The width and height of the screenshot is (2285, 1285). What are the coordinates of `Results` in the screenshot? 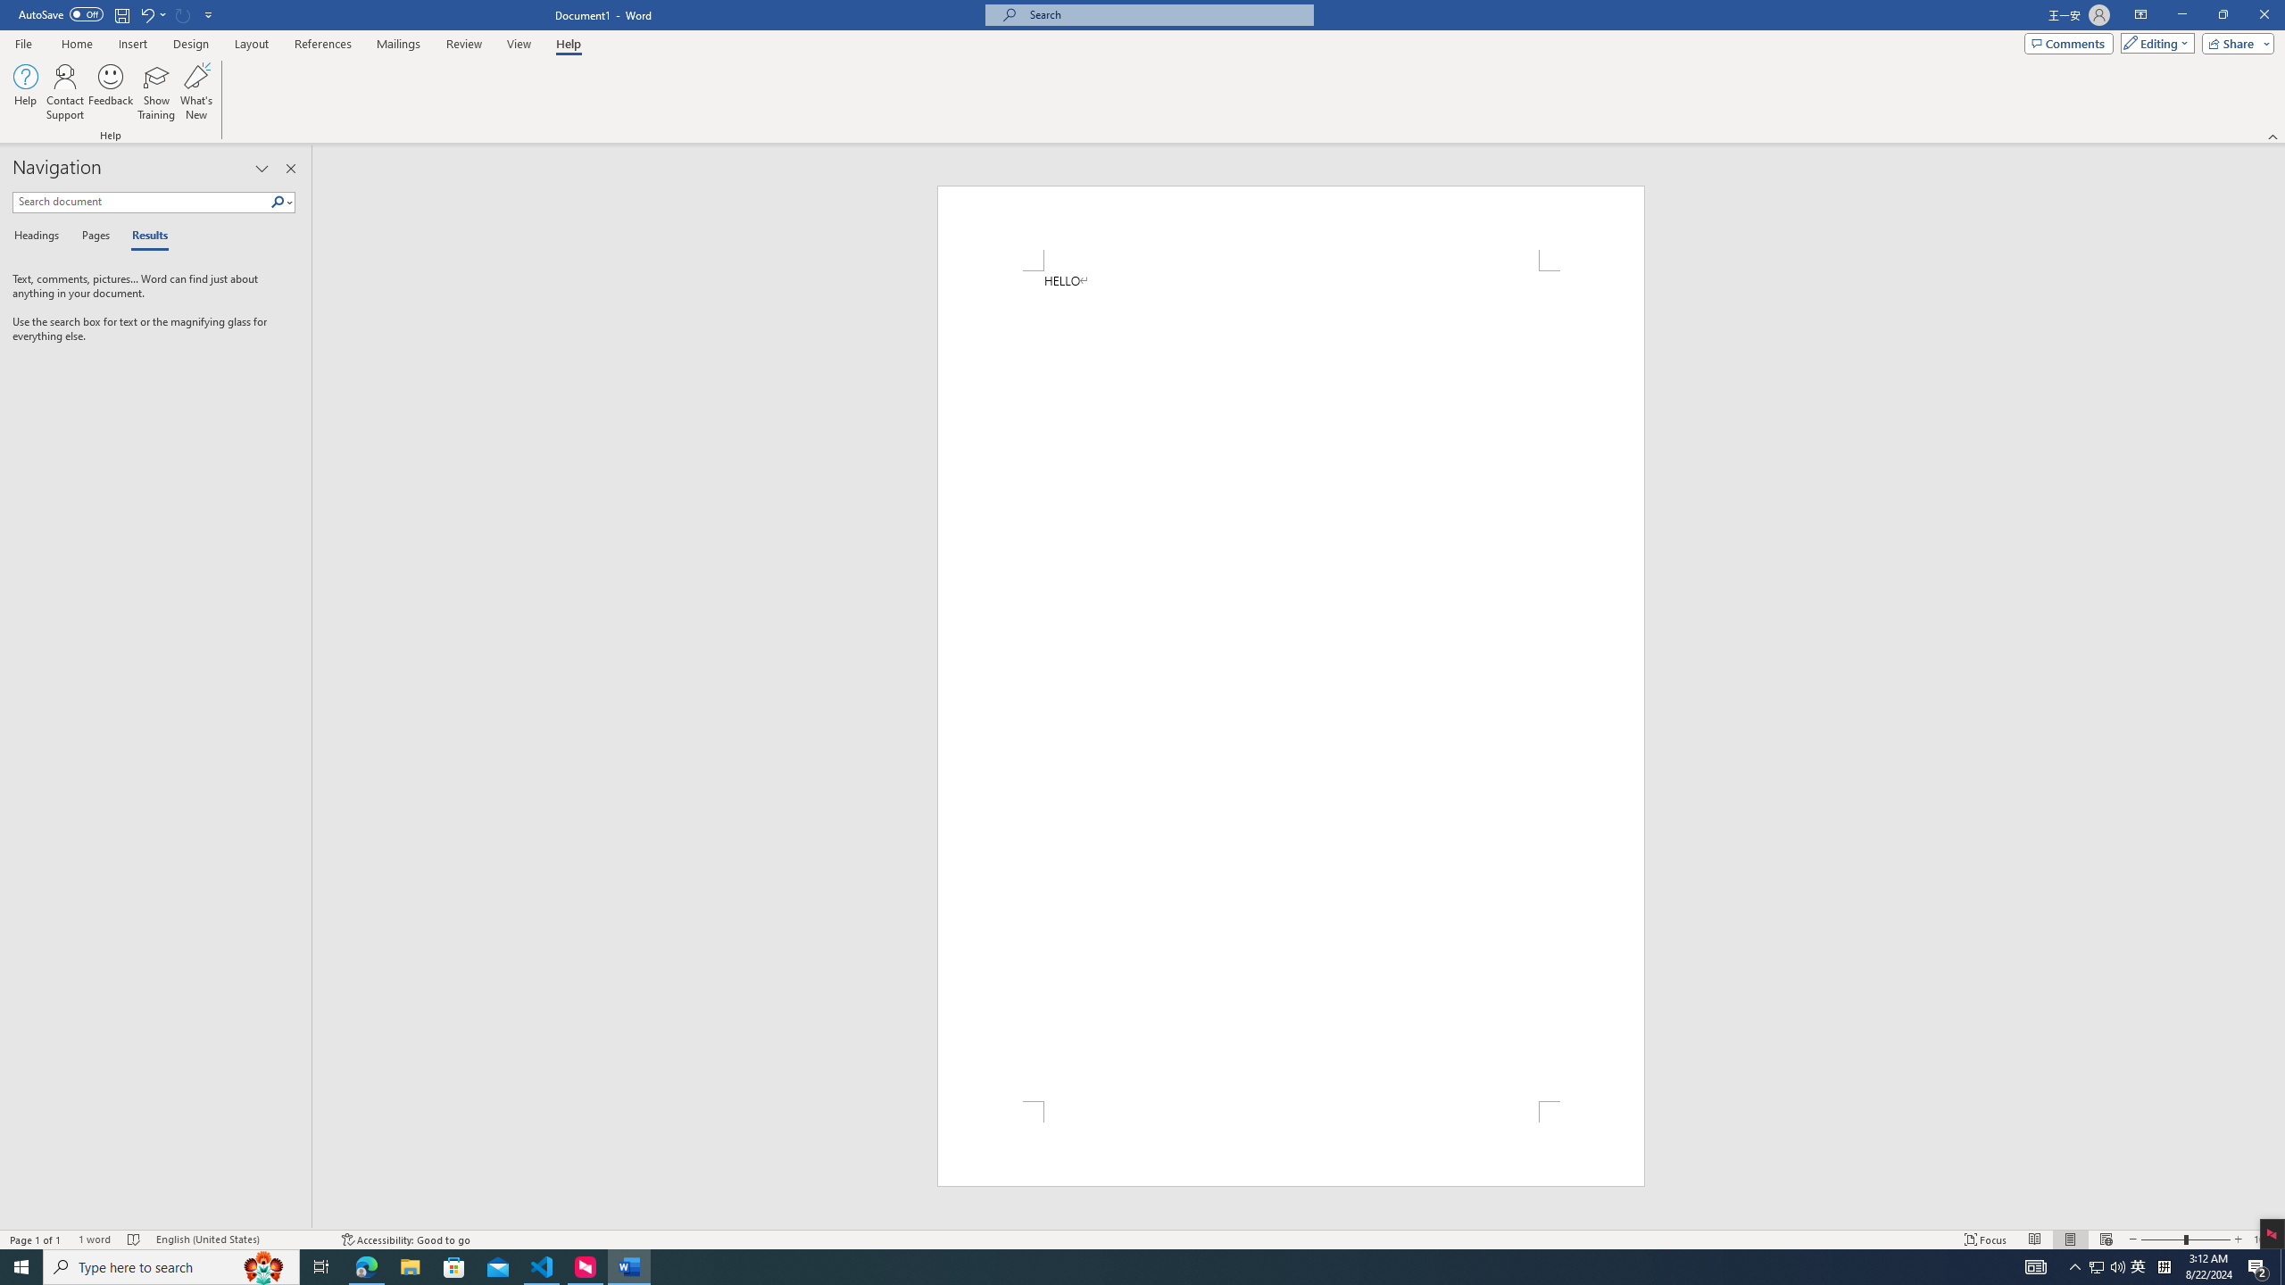 It's located at (144, 236).